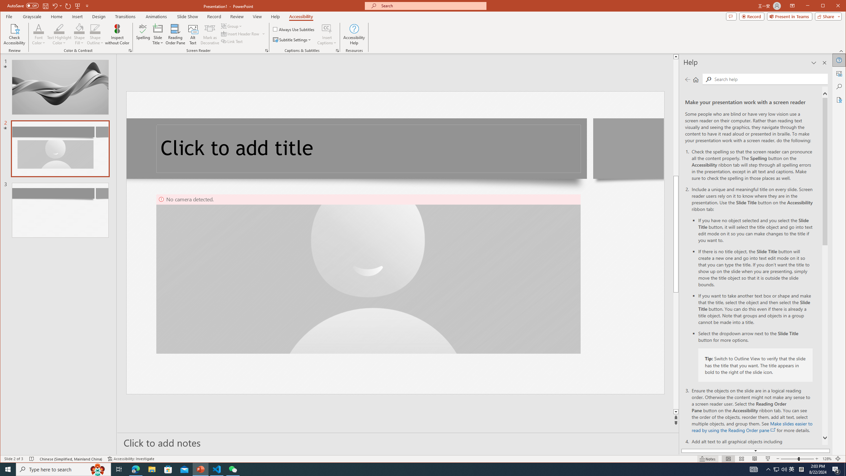  Describe the element at coordinates (119, 469) in the screenshot. I see `Line up` at that location.